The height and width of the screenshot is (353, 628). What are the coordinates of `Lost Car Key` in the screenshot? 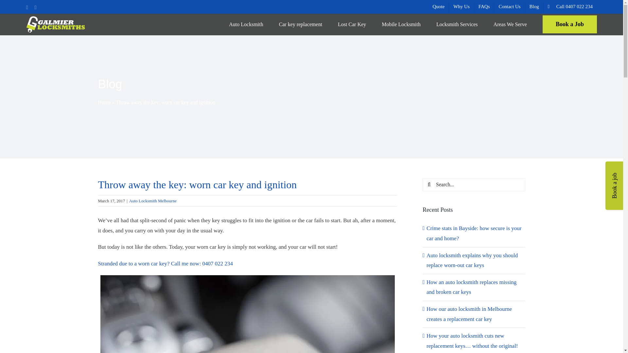 It's located at (352, 24).